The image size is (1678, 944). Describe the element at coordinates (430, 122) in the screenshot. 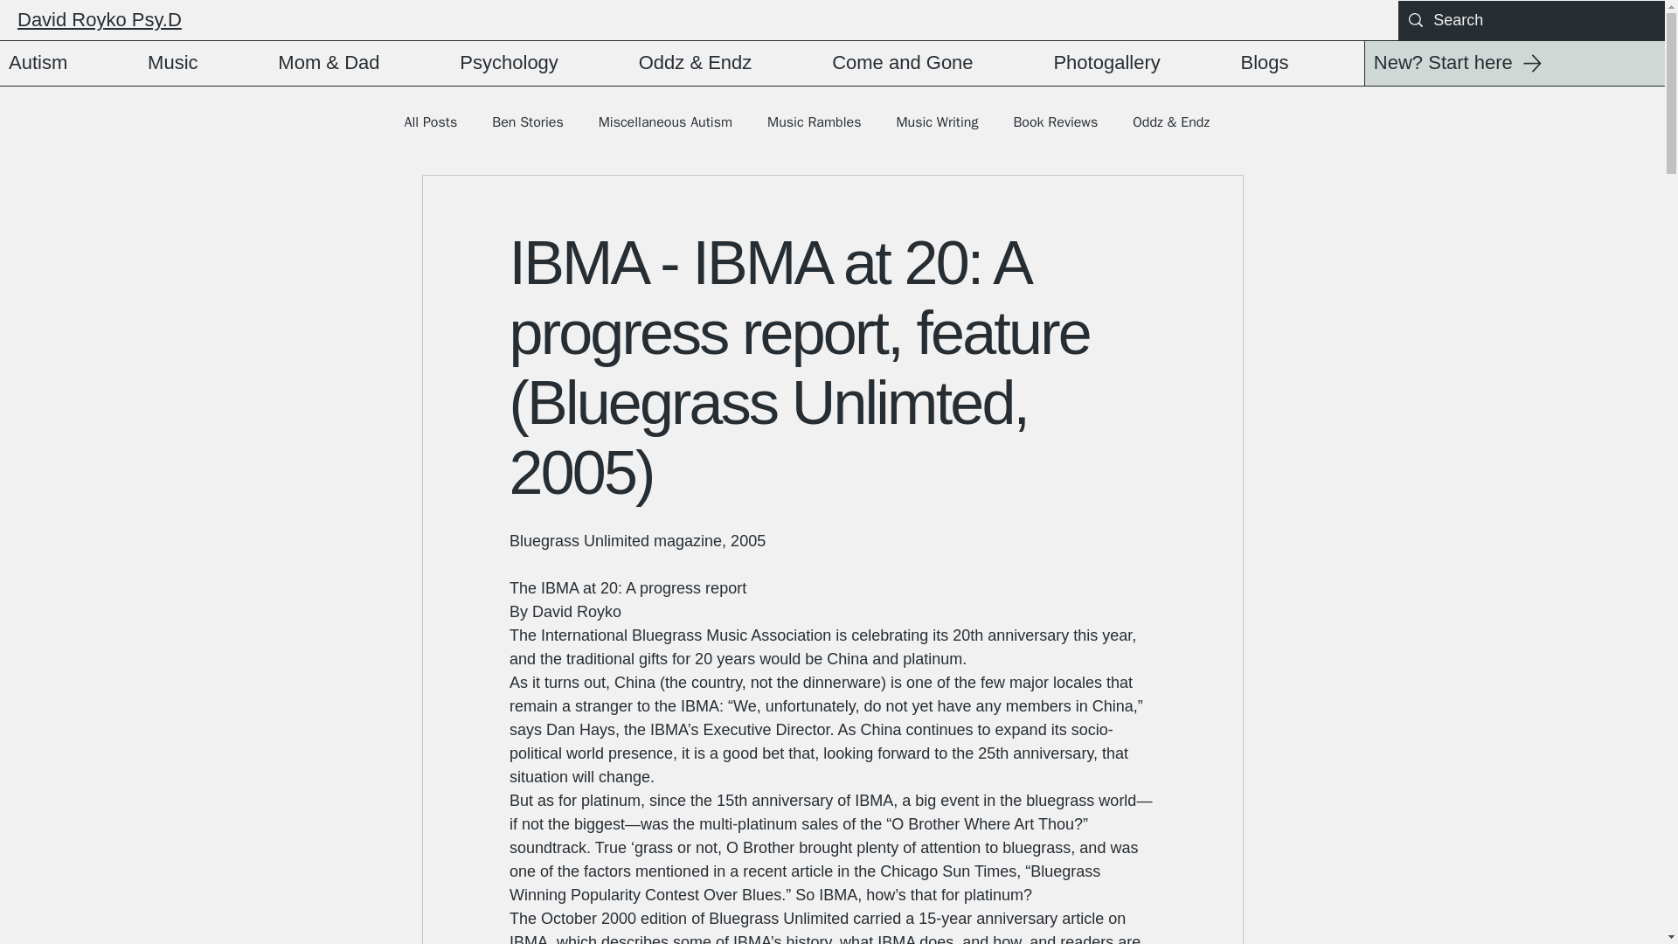

I see `All Posts` at that location.